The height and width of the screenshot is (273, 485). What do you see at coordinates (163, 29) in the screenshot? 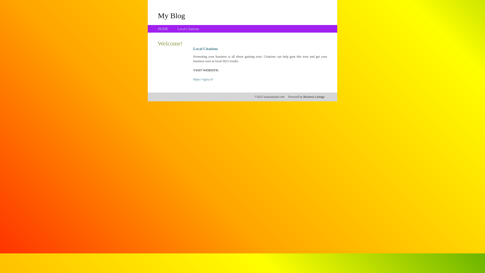
I see `HOME` at bounding box center [163, 29].